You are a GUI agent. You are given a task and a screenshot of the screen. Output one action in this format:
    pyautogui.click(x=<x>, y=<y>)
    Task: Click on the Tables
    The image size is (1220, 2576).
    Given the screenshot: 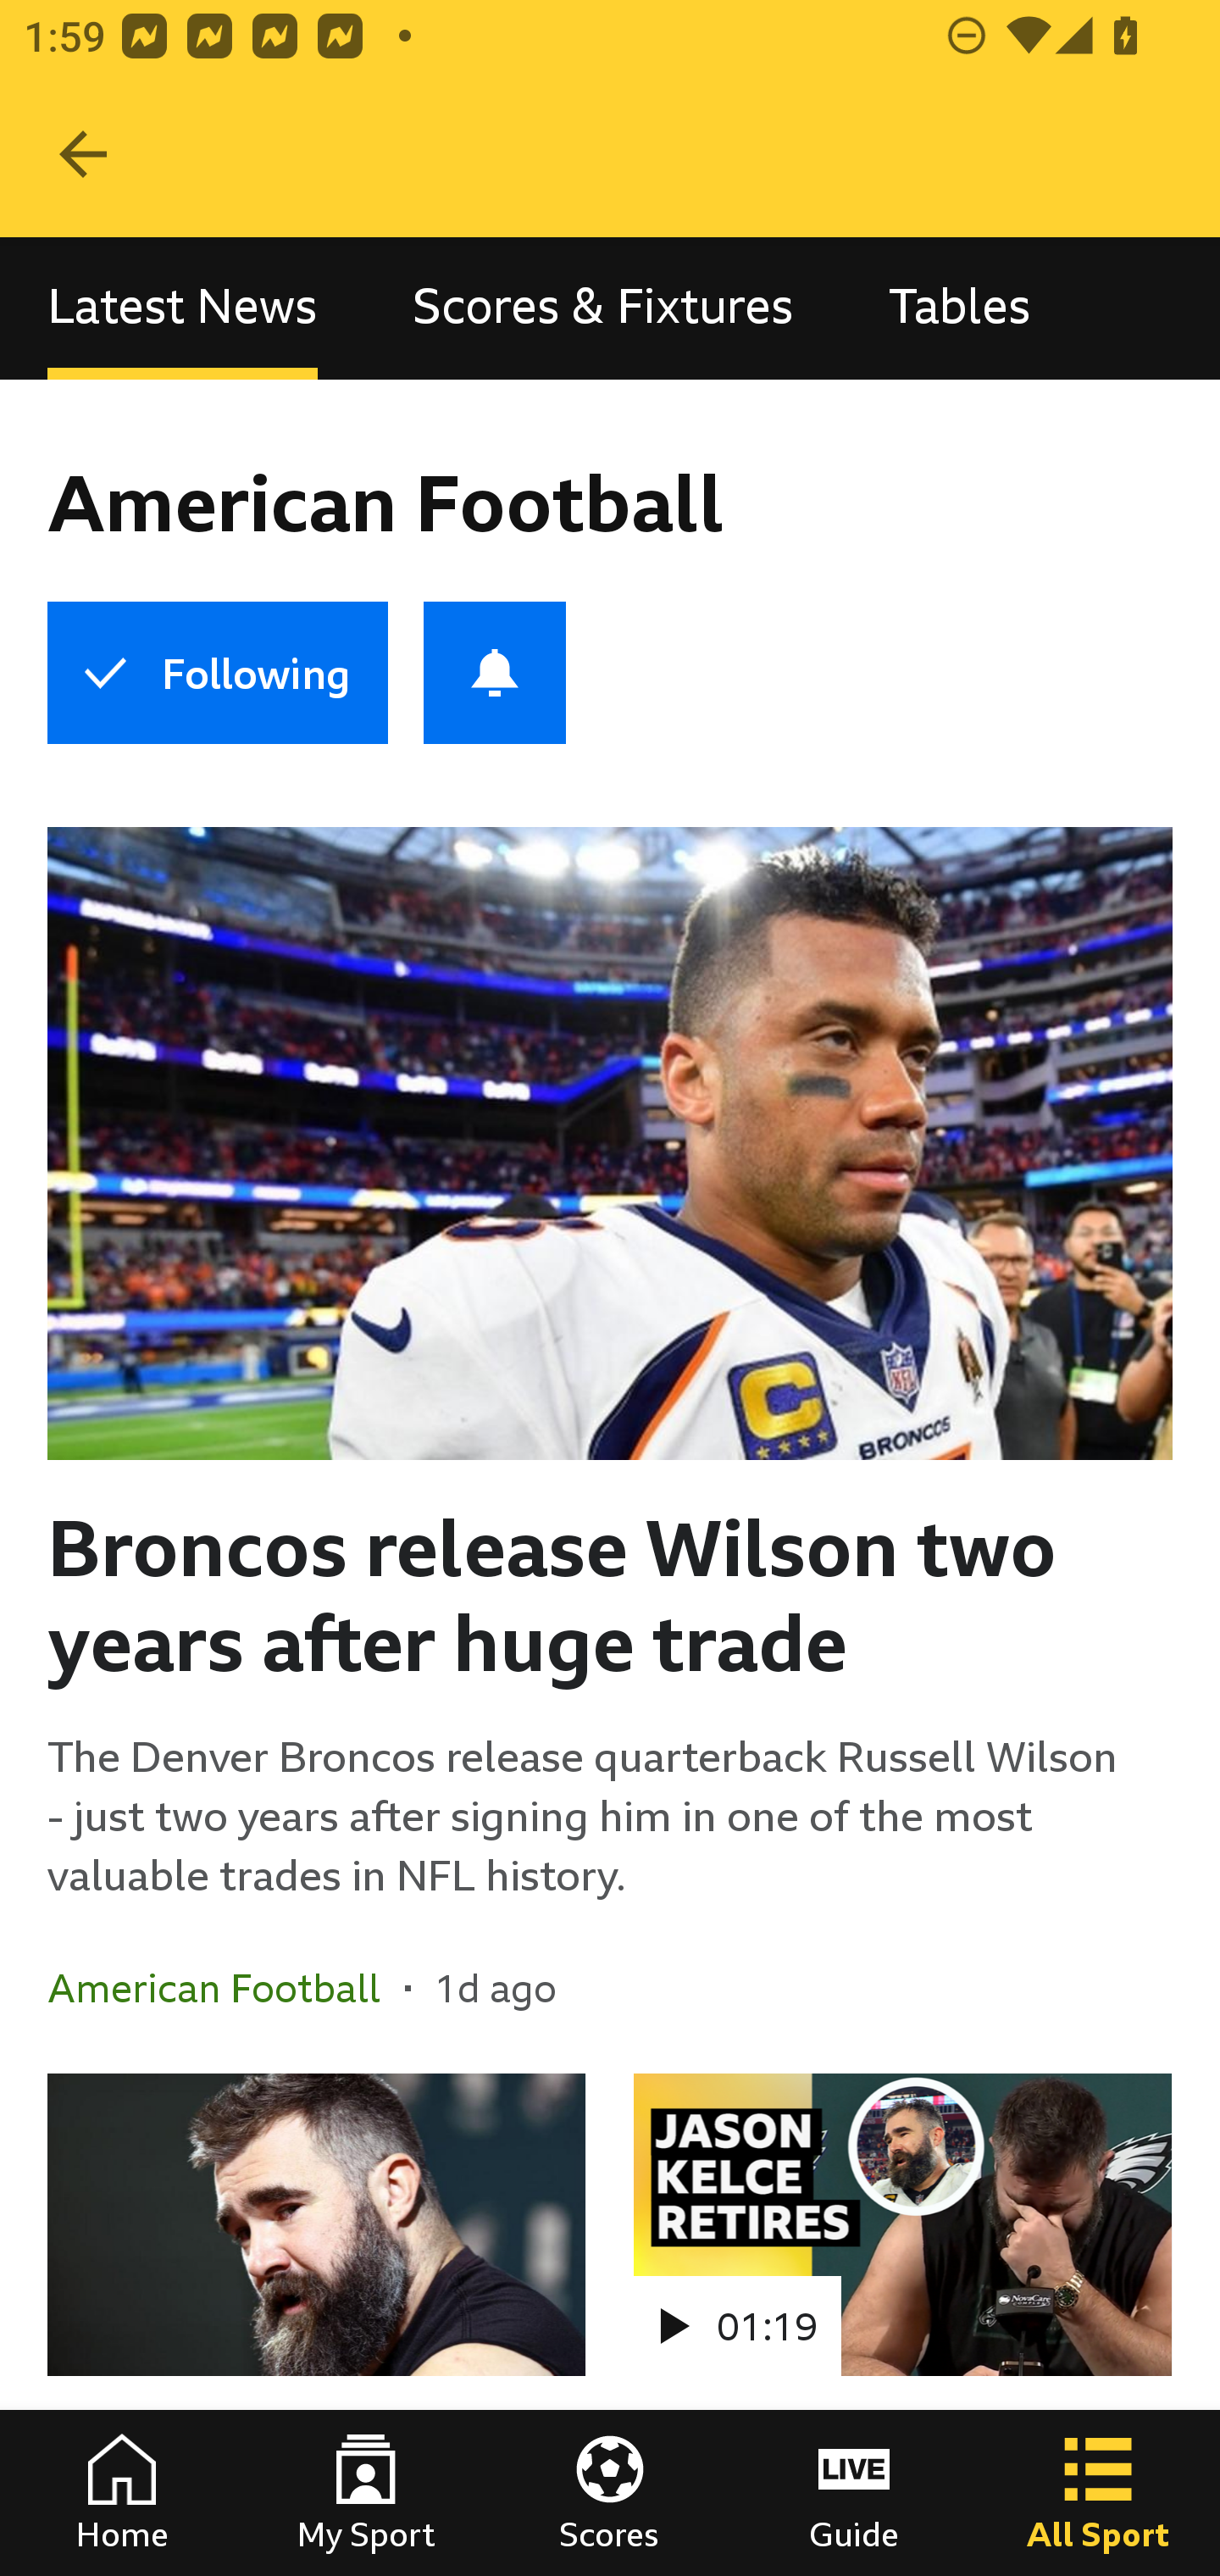 What is the action you would take?
    pyautogui.click(x=959, y=307)
    